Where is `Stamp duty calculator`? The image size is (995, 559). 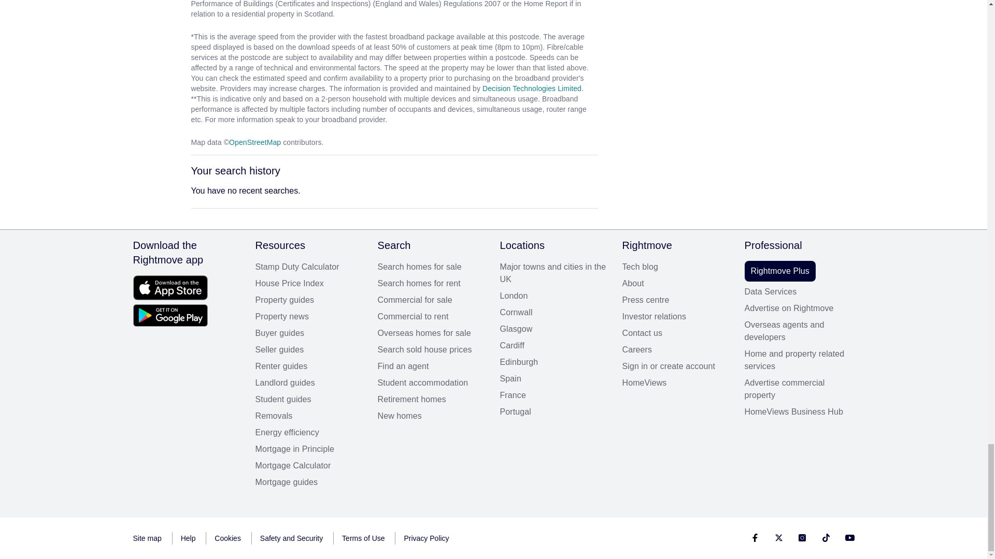
Stamp duty calculator is located at coordinates (310, 267).